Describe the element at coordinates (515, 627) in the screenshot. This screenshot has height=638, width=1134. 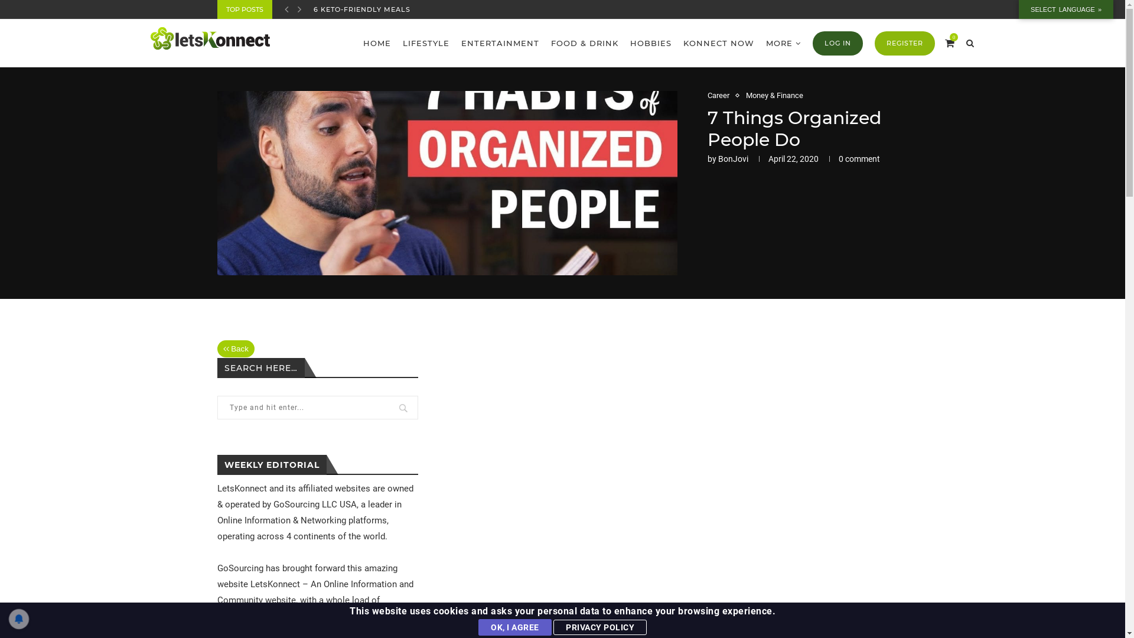
I see `OK, I AGREE` at that location.